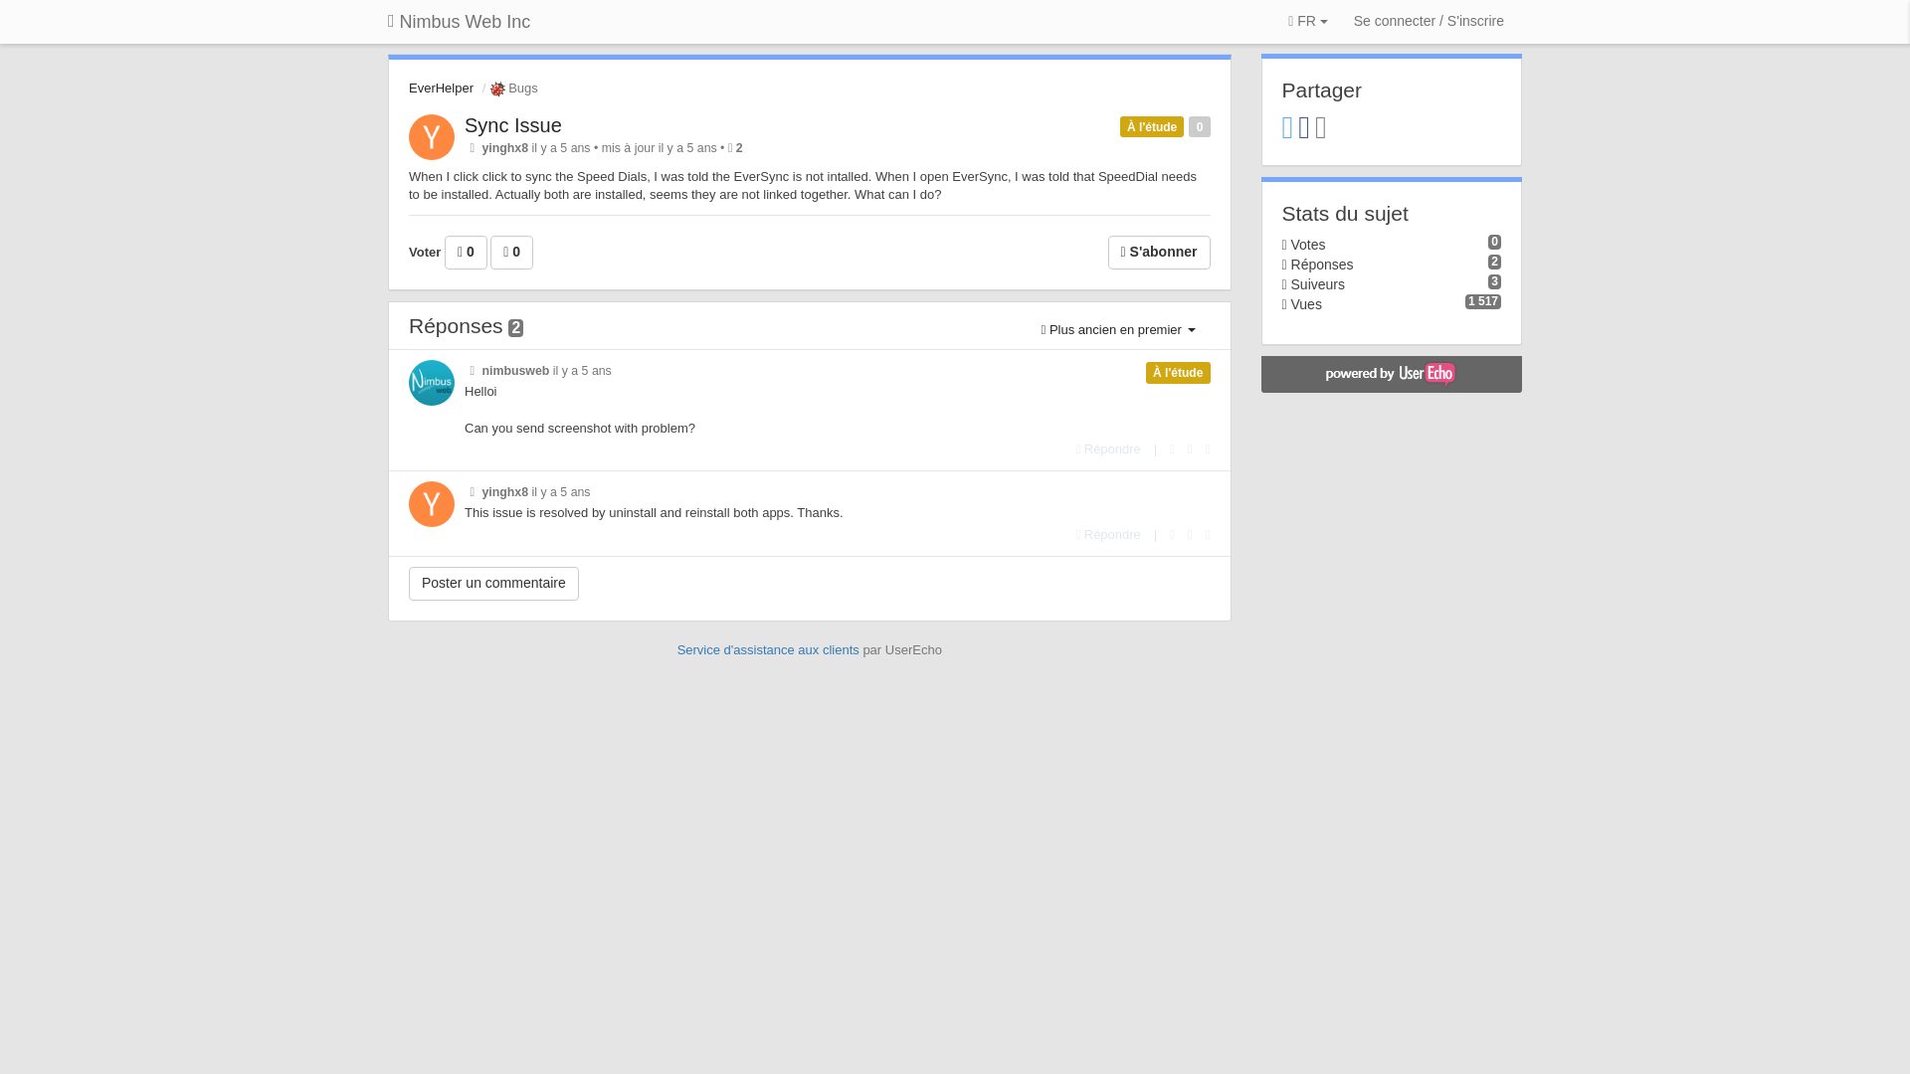 The image size is (1910, 1074). What do you see at coordinates (441, 88) in the screenshot?
I see `EverHelper` at bounding box center [441, 88].